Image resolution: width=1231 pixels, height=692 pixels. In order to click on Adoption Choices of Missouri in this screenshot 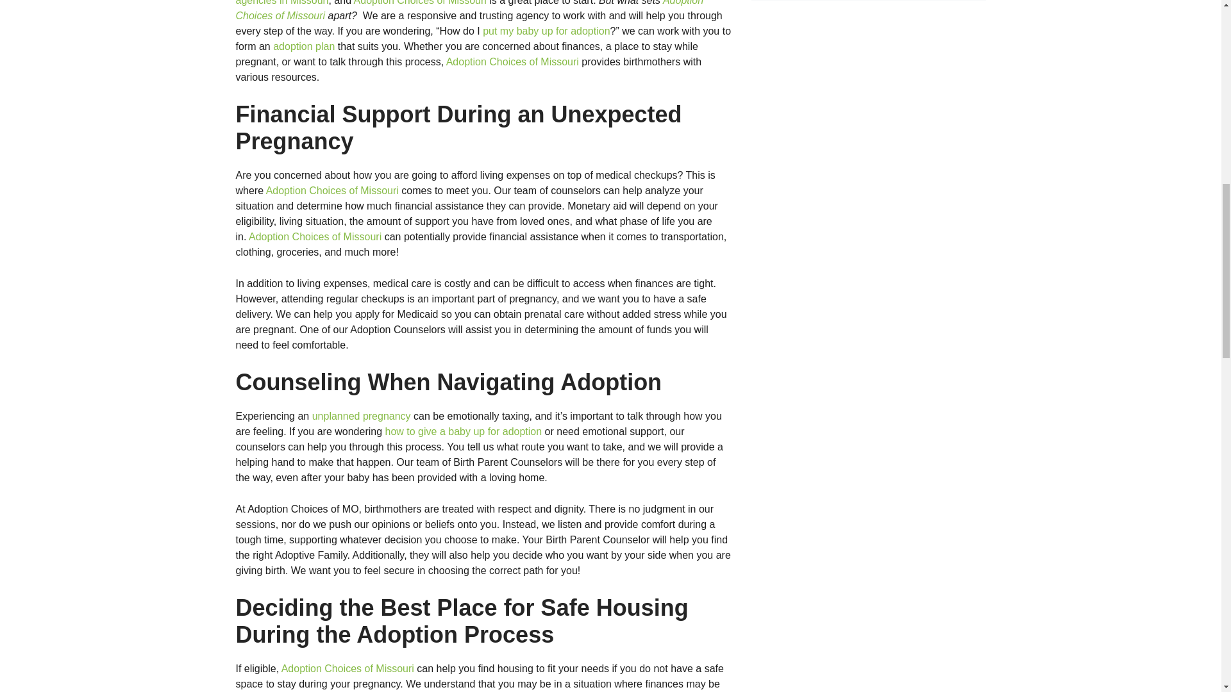, I will do `click(470, 10)`.